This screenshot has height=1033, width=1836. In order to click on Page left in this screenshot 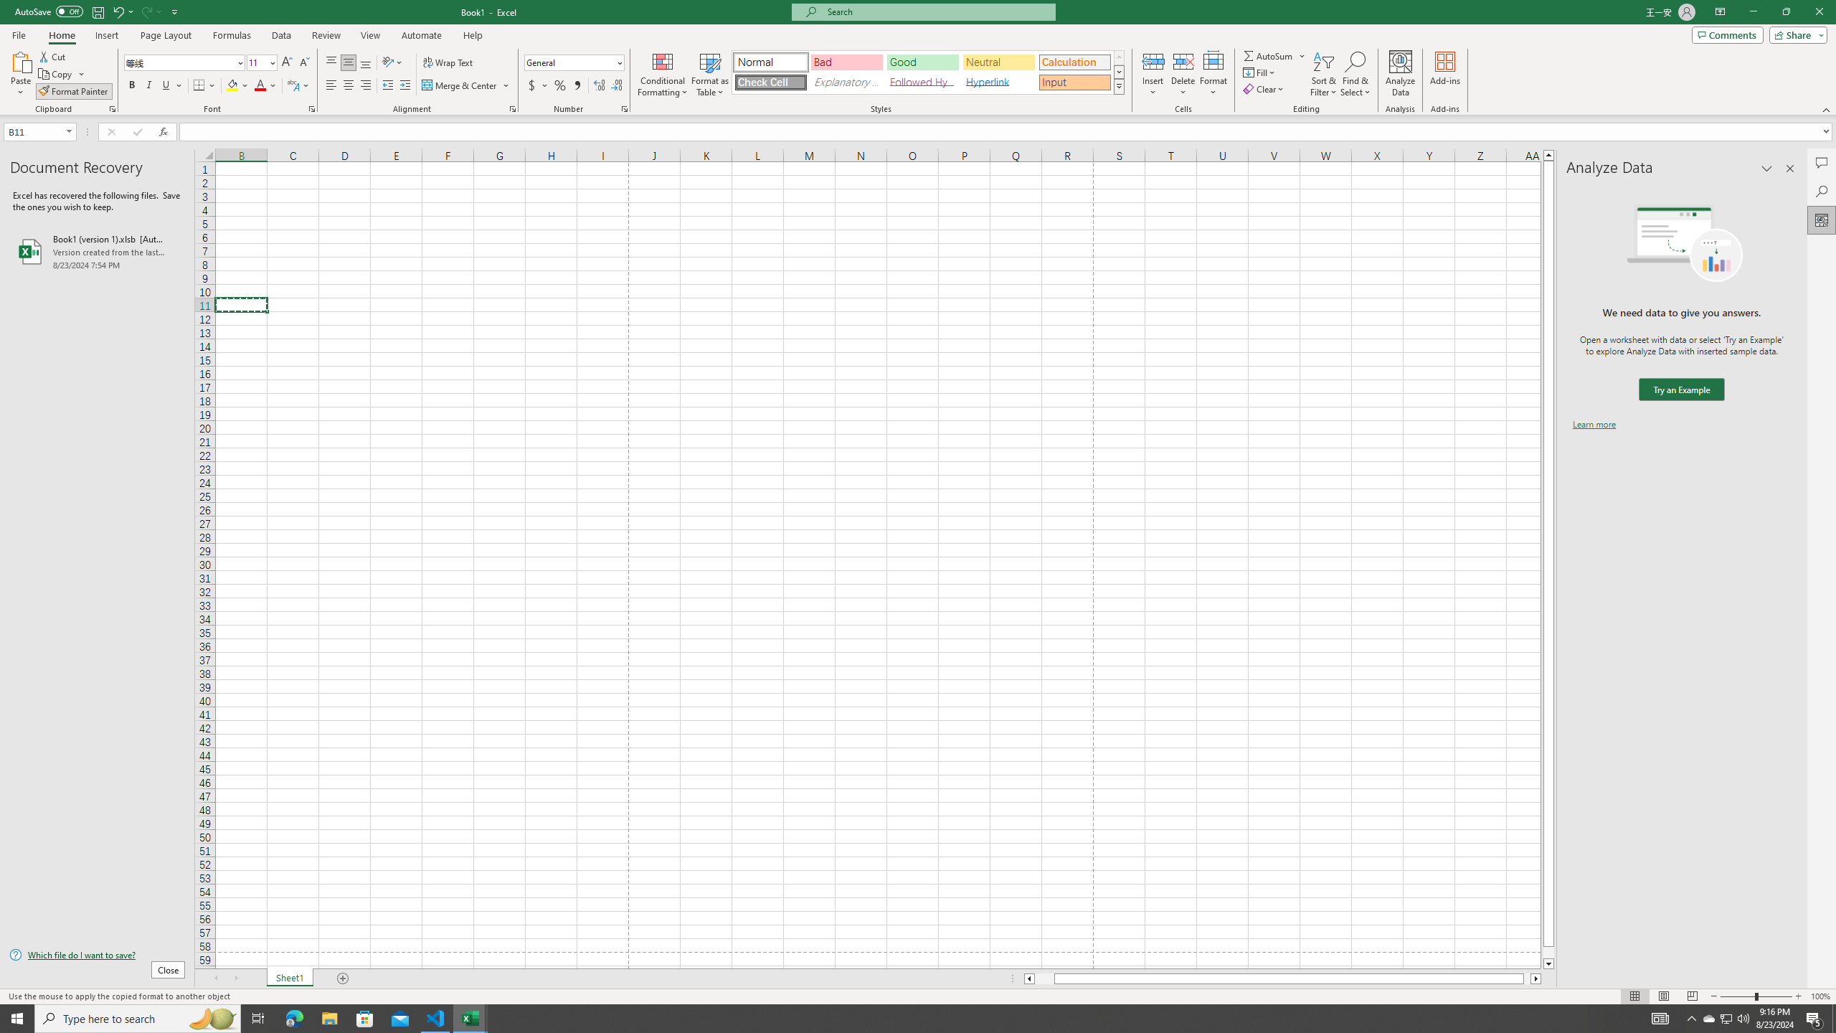, I will do `click(1044, 978)`.